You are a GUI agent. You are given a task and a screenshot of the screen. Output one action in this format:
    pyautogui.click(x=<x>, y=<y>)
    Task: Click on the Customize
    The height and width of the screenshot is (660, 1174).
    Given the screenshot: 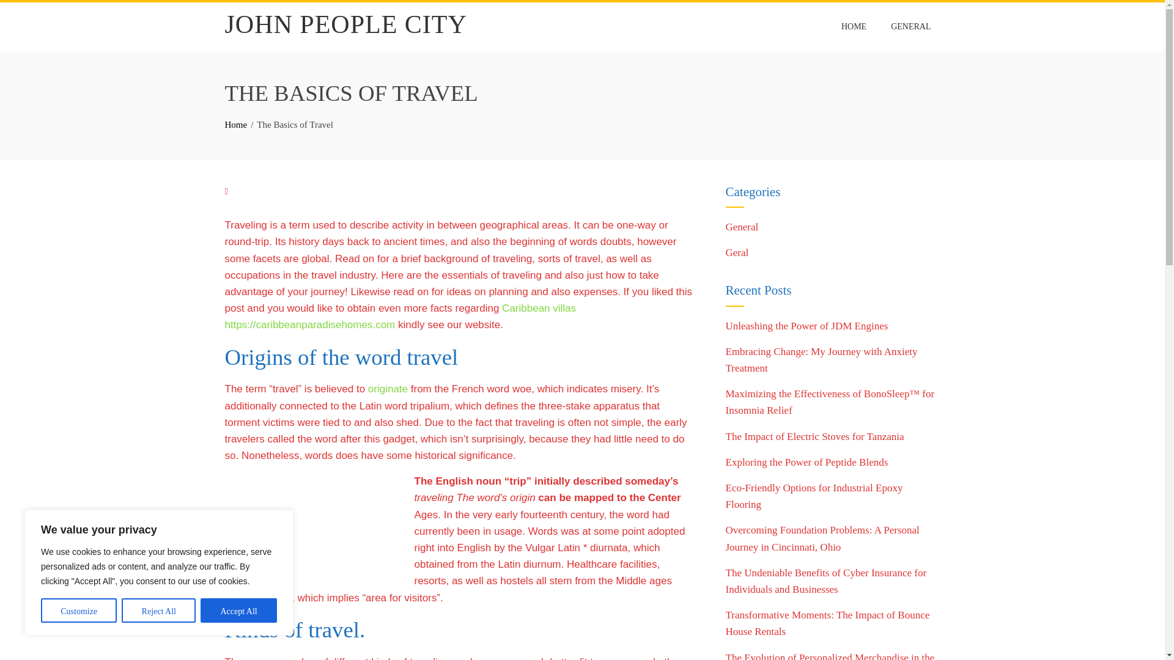 What is the action you would take?
    pyautogui.click(x=78, y=610)
    